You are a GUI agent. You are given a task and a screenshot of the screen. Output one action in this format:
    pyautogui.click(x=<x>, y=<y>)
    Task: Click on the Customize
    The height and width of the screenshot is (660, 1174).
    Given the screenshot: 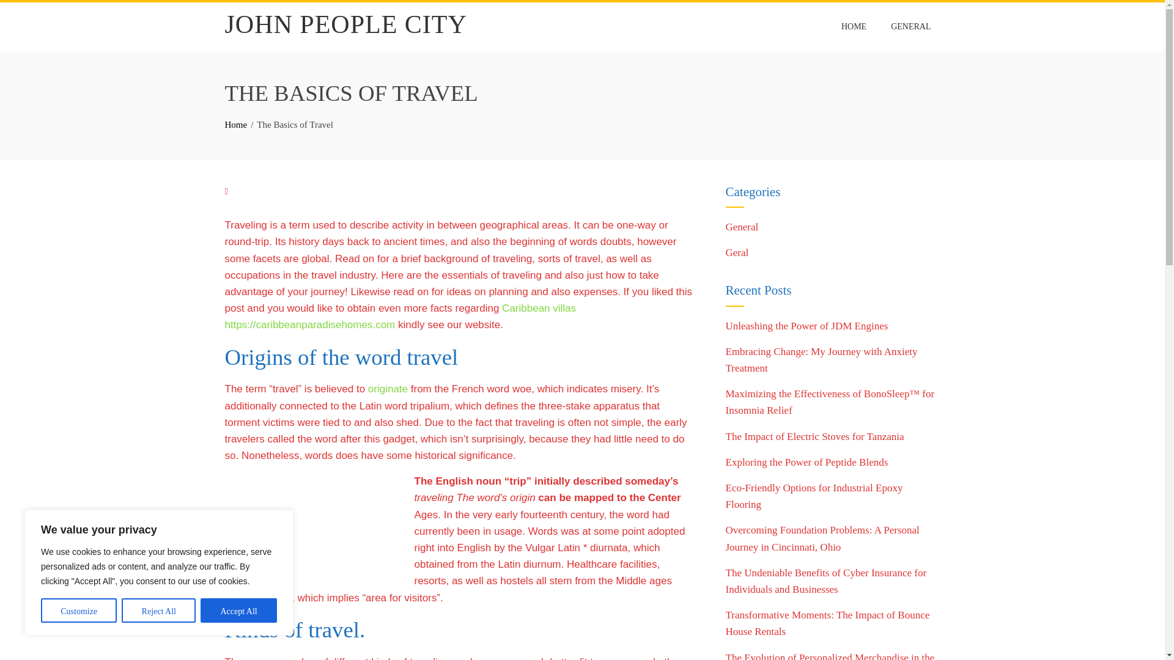 What is the action you would take?
    pyautogui.click(x=78, y=610)
    